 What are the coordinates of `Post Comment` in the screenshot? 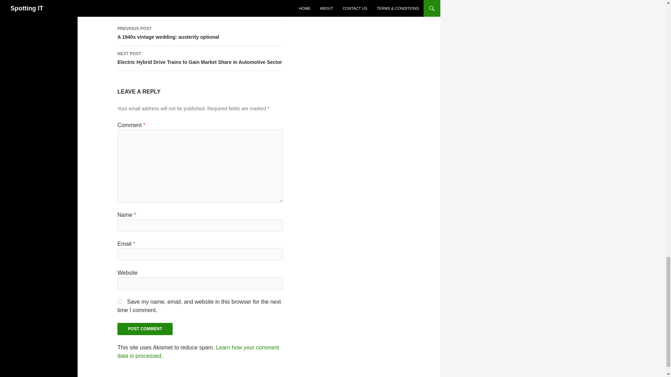 It's located at (145, 329).